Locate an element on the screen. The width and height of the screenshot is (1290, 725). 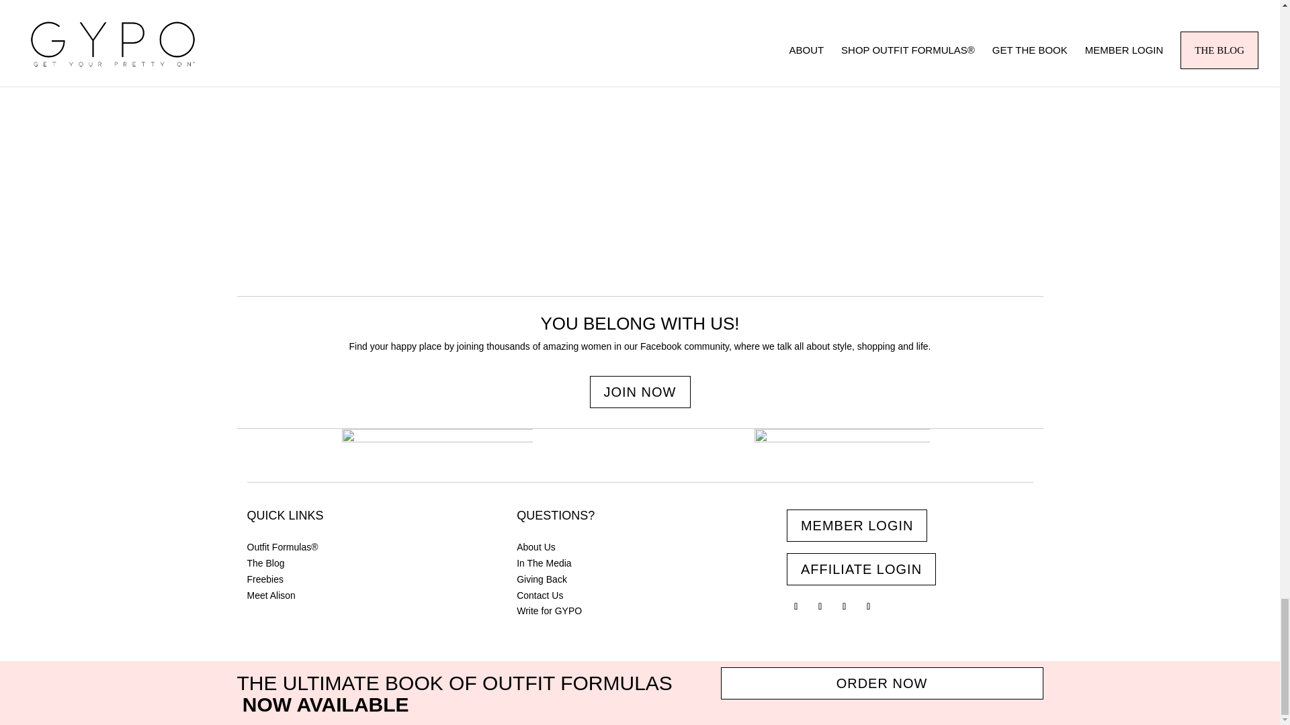
Follow on Instagram is located at coordinates (820, 607).